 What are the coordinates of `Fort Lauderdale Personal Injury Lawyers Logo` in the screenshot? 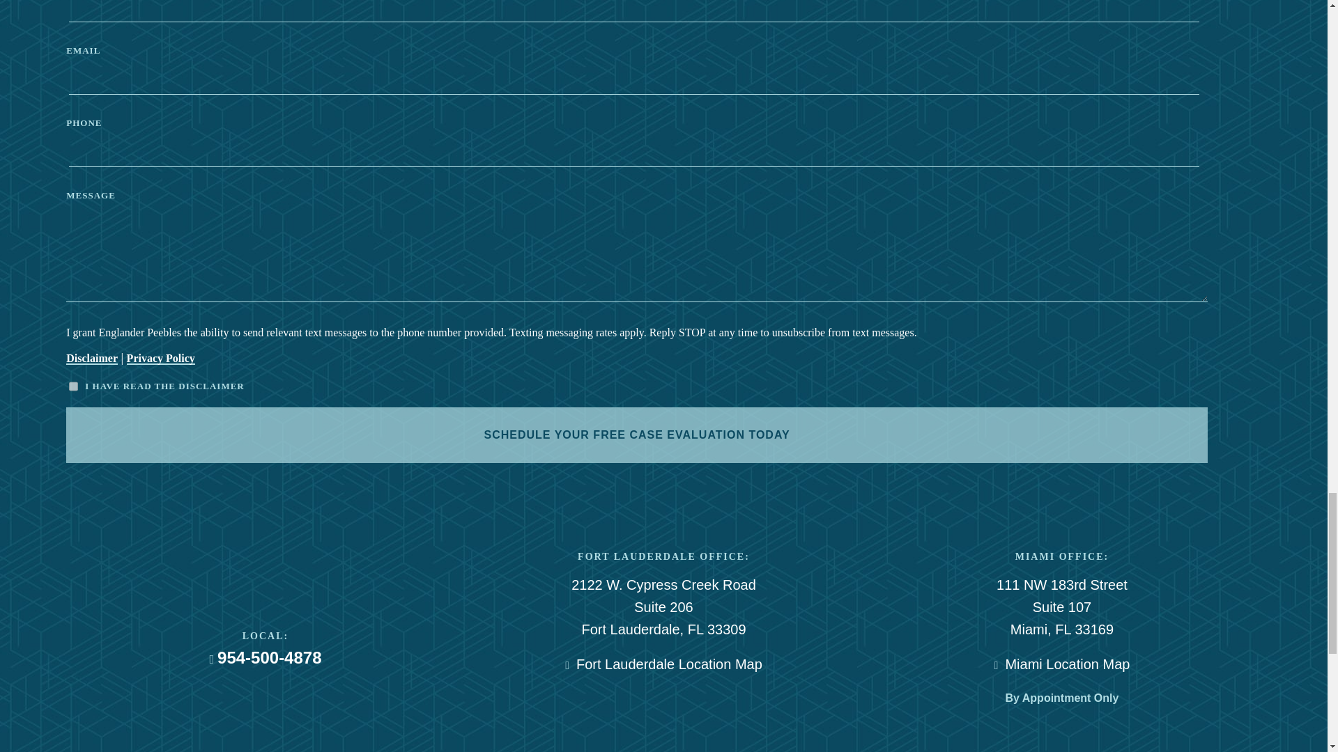 It's located at (265, 564).